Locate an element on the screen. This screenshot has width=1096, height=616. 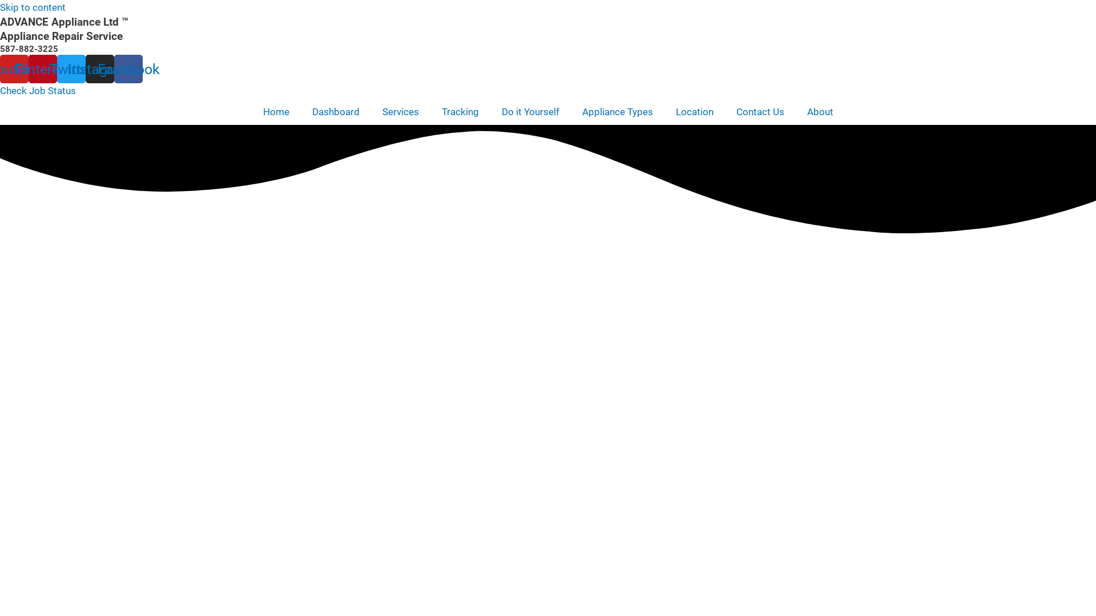
Tracking is located at coordinates (460, 112).